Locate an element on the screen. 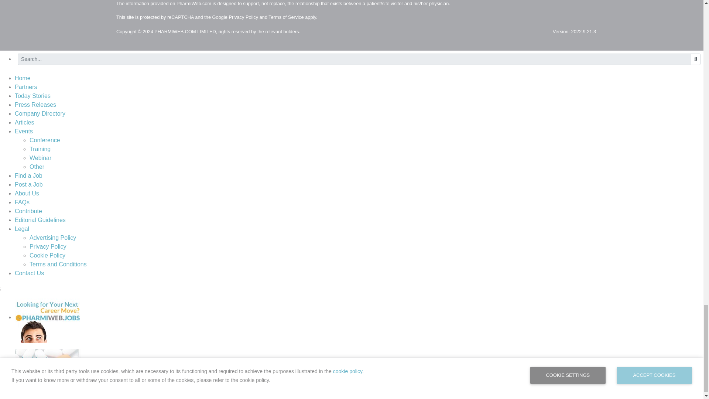 The width and height of the screenshot is (709, 399). Partners is located at coordinates (26, 87).